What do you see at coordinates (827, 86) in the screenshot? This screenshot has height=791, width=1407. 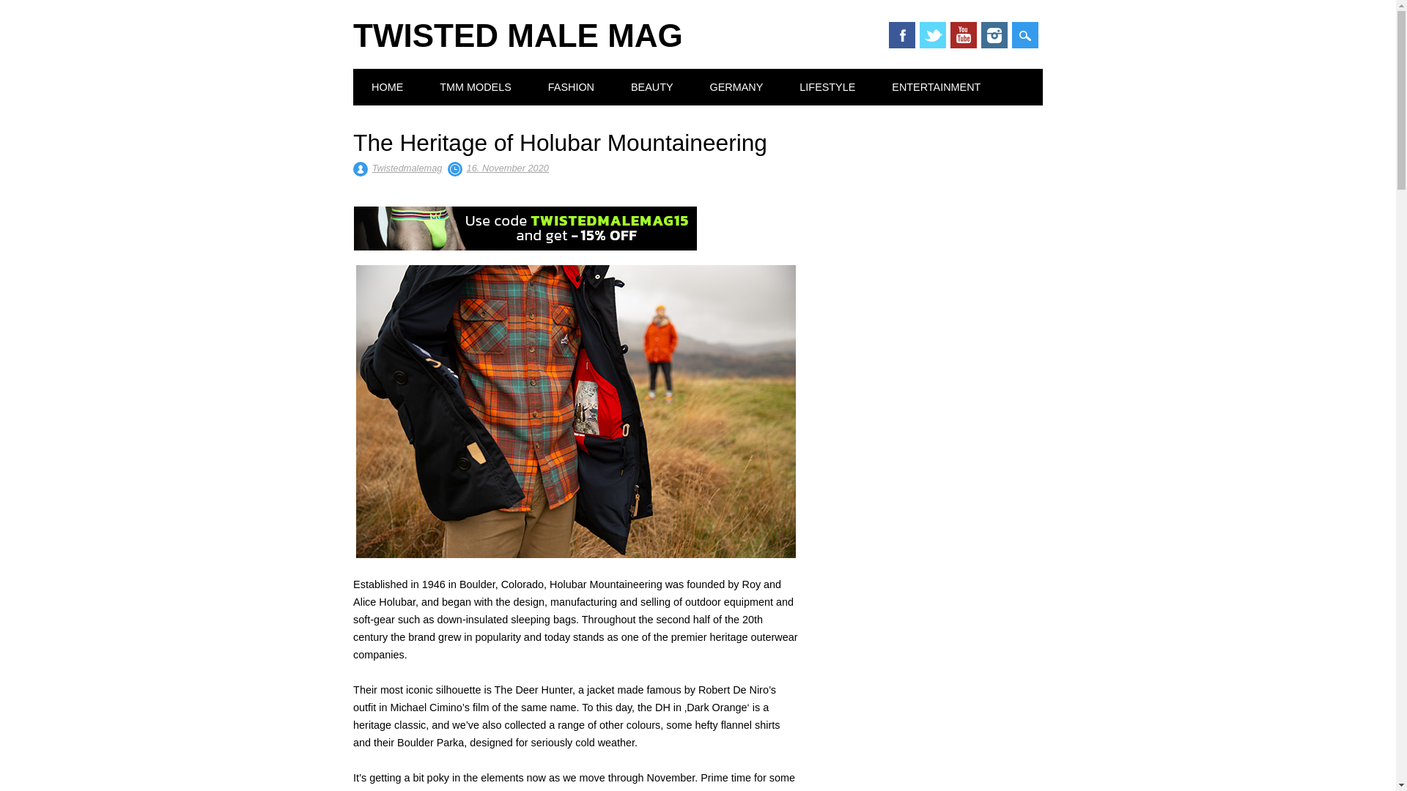 I see `LIFESTYLE` at bounding box center [827, 86].